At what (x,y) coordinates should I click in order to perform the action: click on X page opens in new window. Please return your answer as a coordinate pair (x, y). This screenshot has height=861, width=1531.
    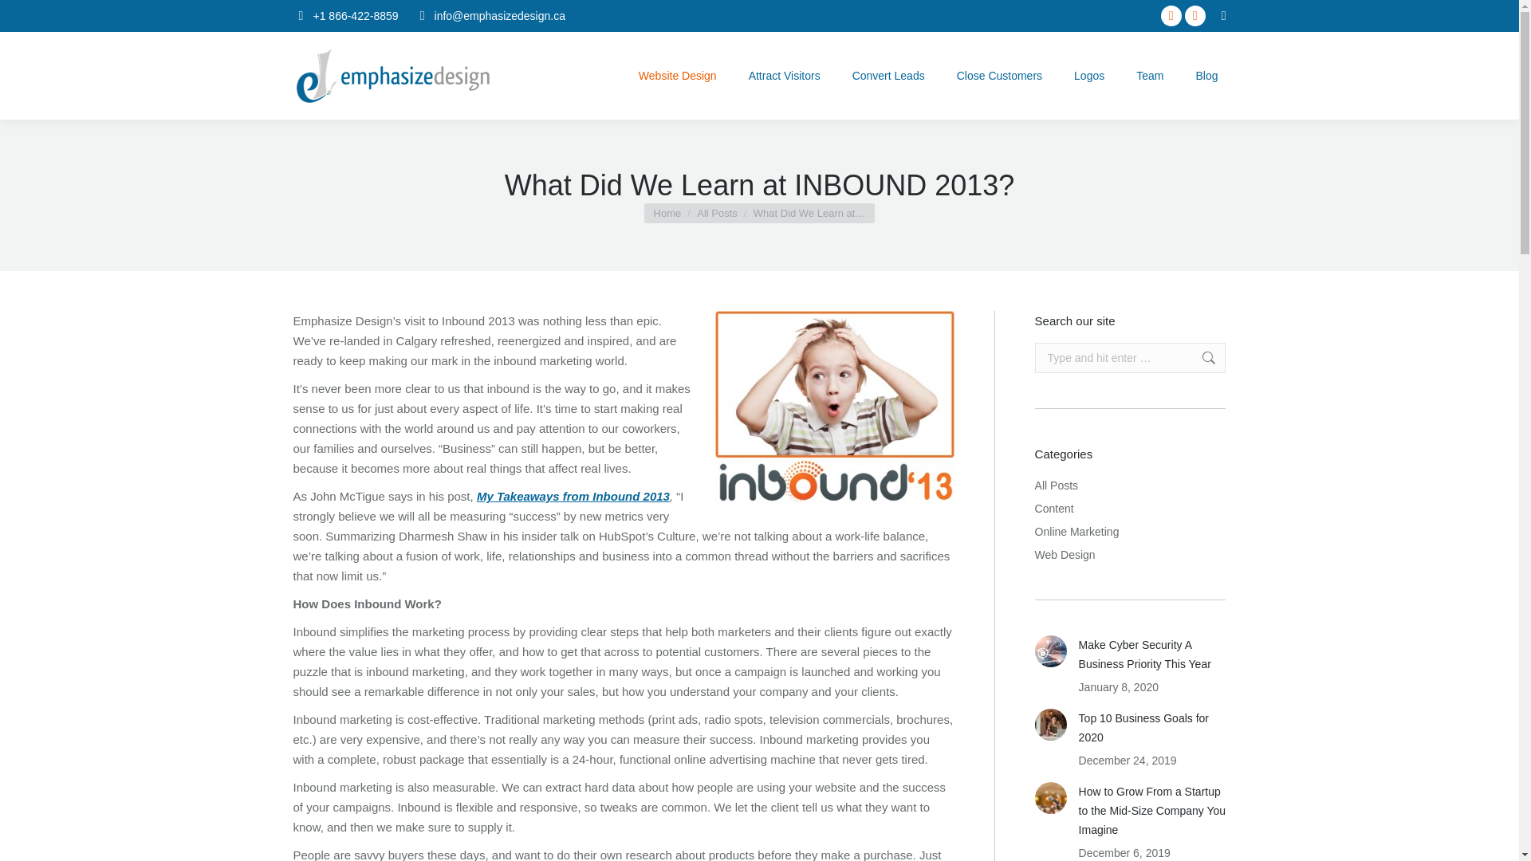
    Looking at the image, I should click on (1195, 16).